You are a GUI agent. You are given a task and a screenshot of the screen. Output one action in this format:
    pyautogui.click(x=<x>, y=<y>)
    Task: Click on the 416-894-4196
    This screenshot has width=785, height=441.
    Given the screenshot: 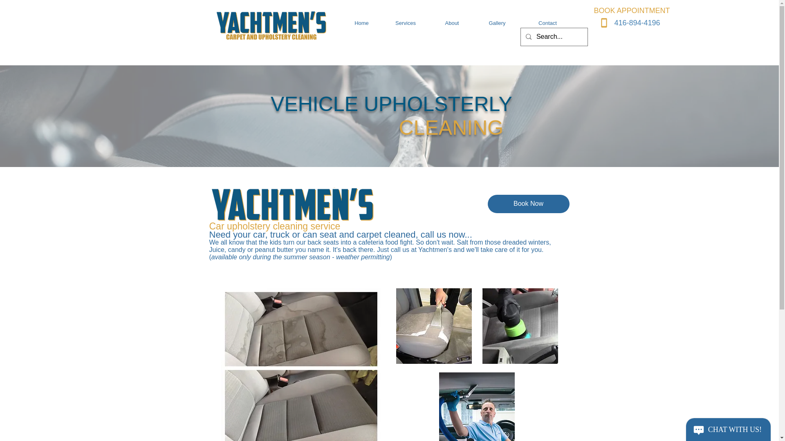 What is the action you would take?
    pyautogui.click(x=637, y=23)
    